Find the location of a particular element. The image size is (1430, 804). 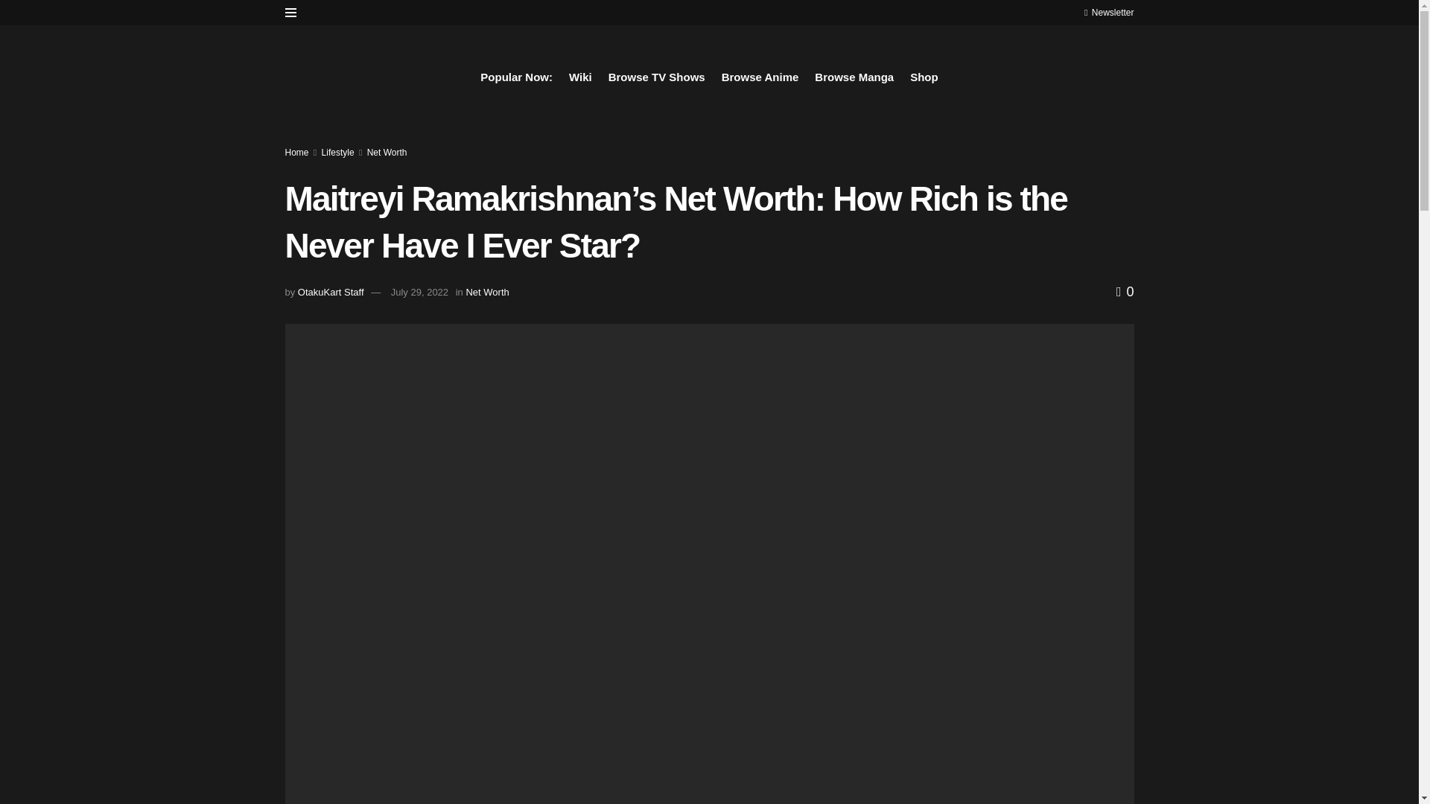

Newsletter is located at coordinates (1108, 12).